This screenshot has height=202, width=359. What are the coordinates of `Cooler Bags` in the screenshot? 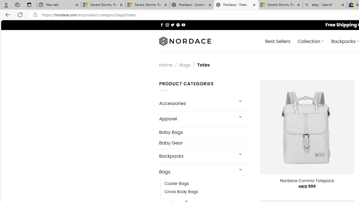 It's located at (208, 184).